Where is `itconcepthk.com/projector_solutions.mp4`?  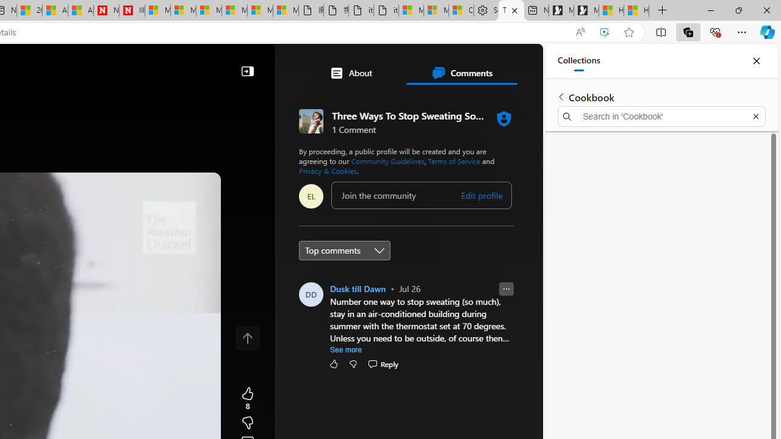
itconcepthk.com/projector_solutions.mp4 is located at coordinates (386, 11).